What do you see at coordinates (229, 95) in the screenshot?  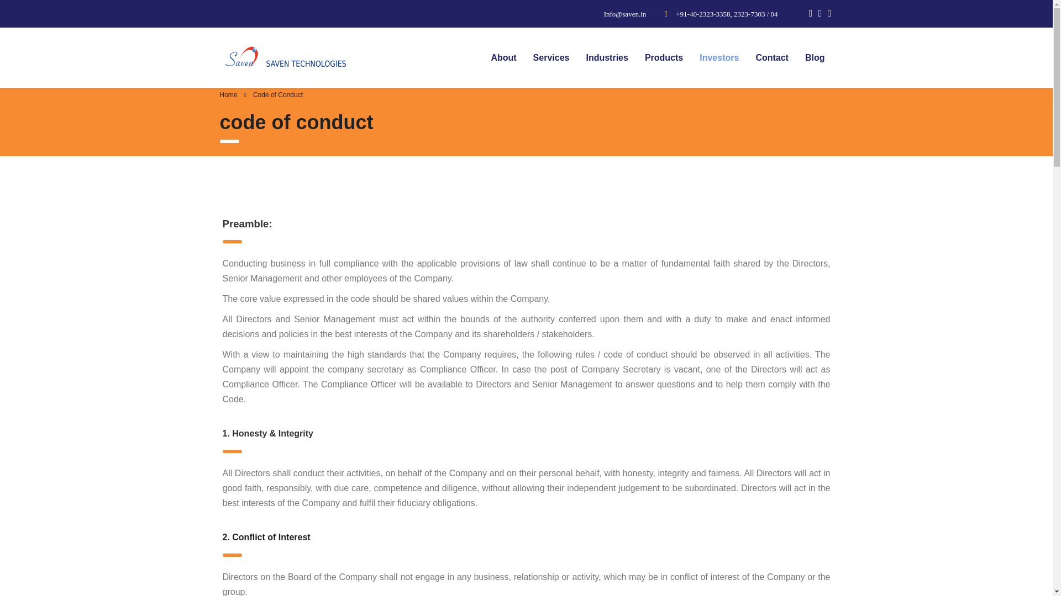 I see `Go to Saven.` at bounding box center [229, 95].